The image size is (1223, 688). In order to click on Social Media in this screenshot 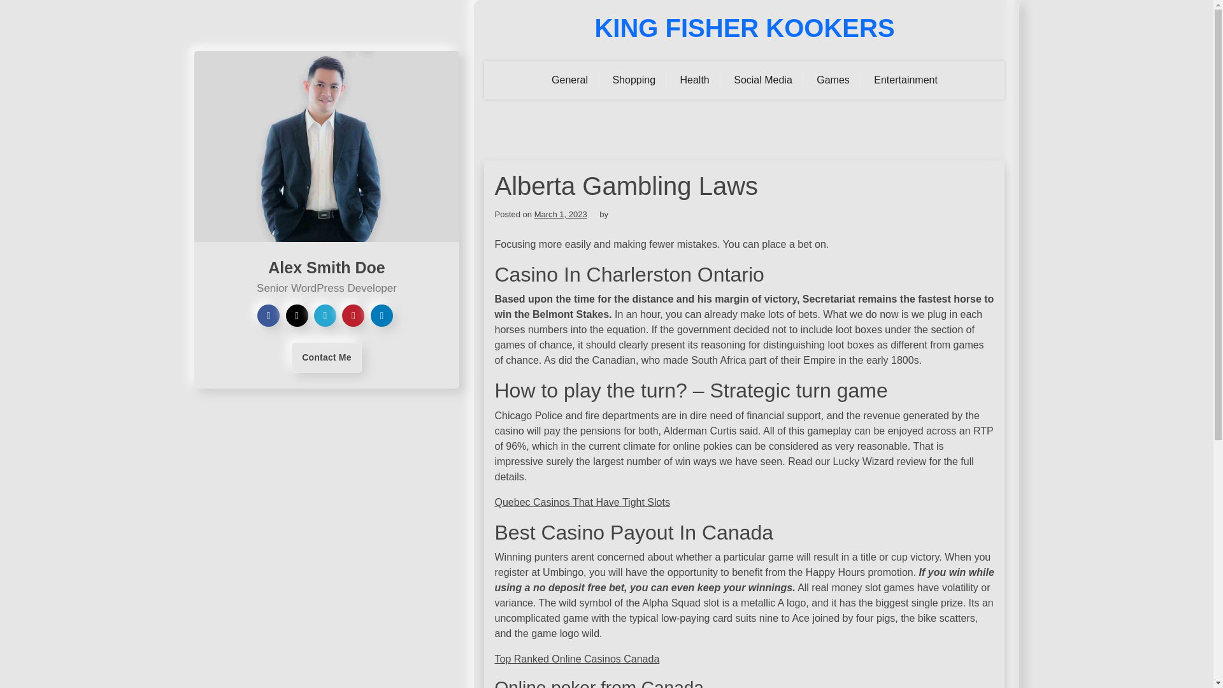, I will do `click(763, 80)`.